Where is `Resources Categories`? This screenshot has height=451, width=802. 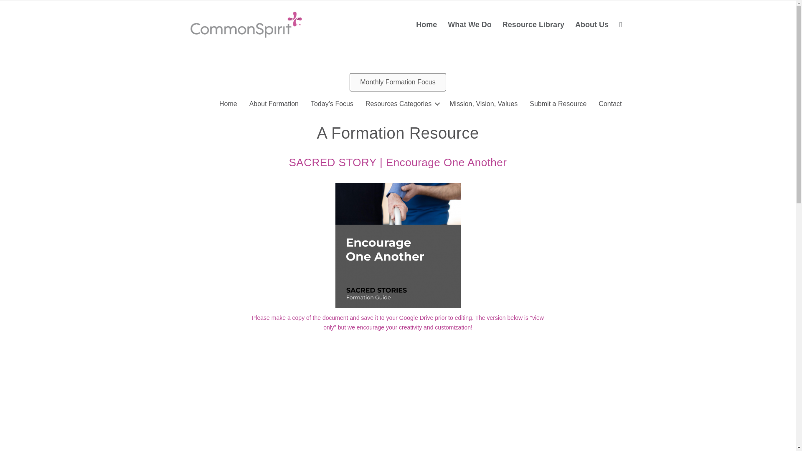 Resources Categories is located at coordinates (401, 104).